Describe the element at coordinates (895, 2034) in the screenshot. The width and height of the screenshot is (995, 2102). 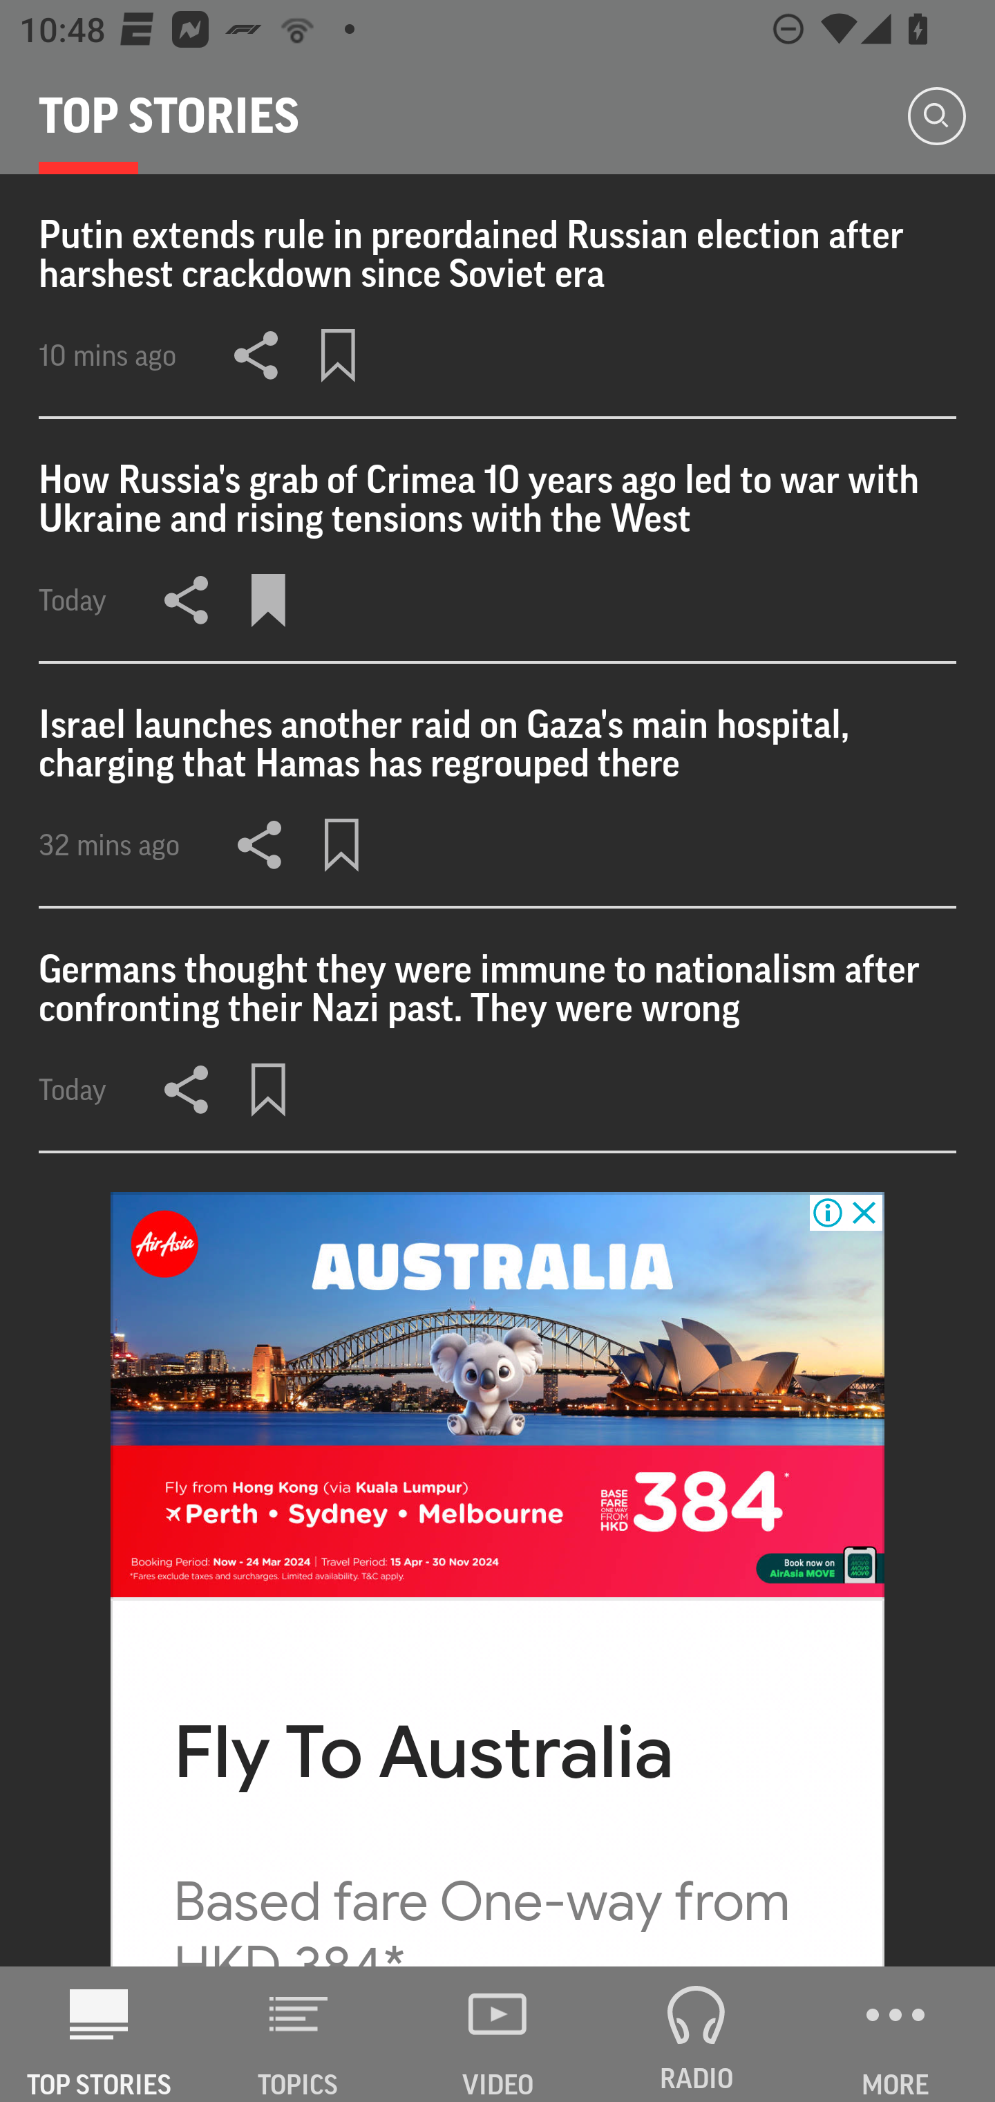
I see `MORE` at that location.